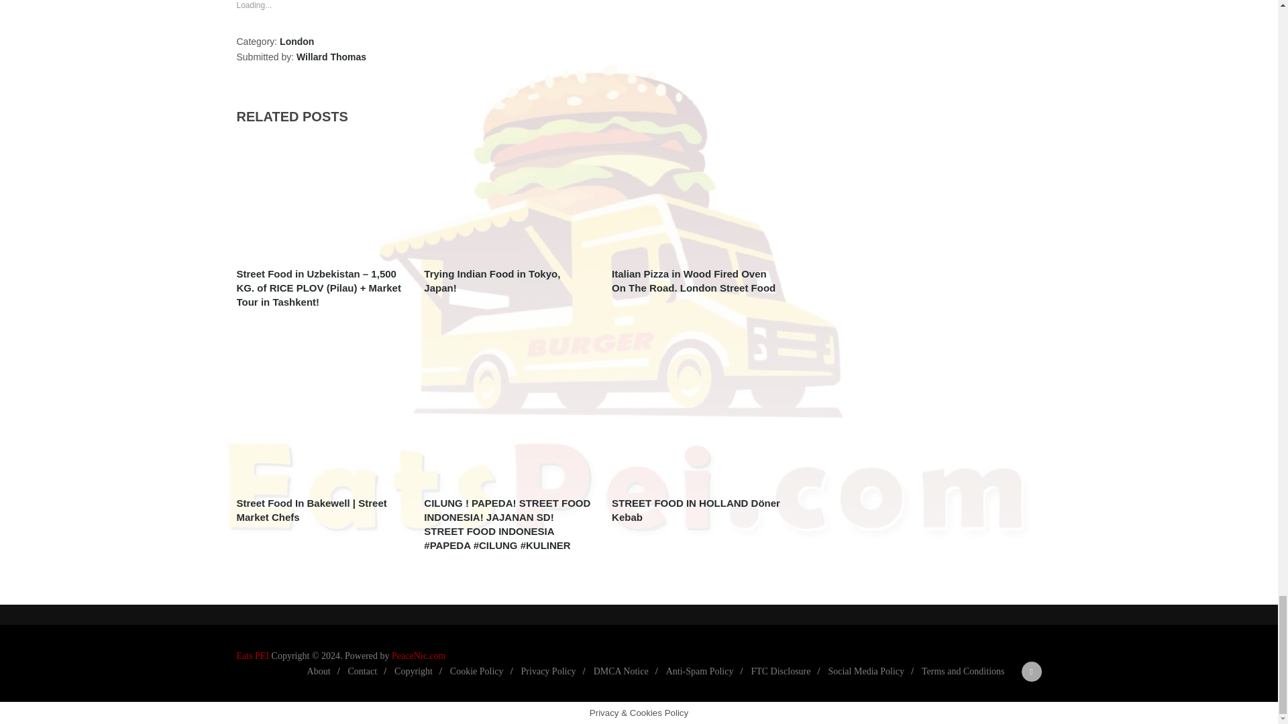 The height and width of the screenshot is (724, 1288). I want to click on Trying Indian Food in Tokyo, Japan!, so click(509, 198).